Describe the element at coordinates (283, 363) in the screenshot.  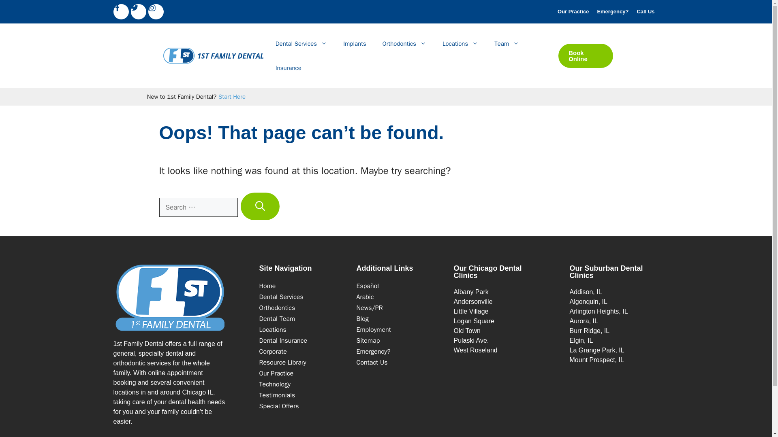
I see `Resource Library` at that location.